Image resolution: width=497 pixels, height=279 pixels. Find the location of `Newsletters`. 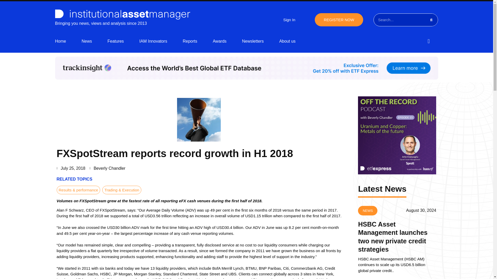

Newsletters is located at coordinates (253, 41).